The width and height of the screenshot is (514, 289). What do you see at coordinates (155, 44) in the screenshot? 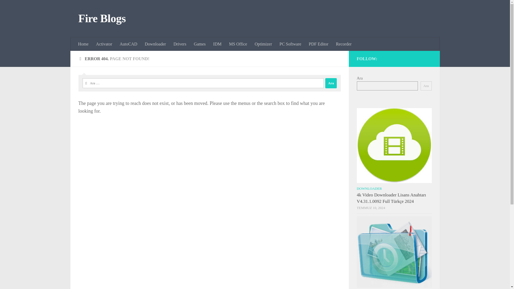
I see `Downloader` at bounding box center [155, 44].